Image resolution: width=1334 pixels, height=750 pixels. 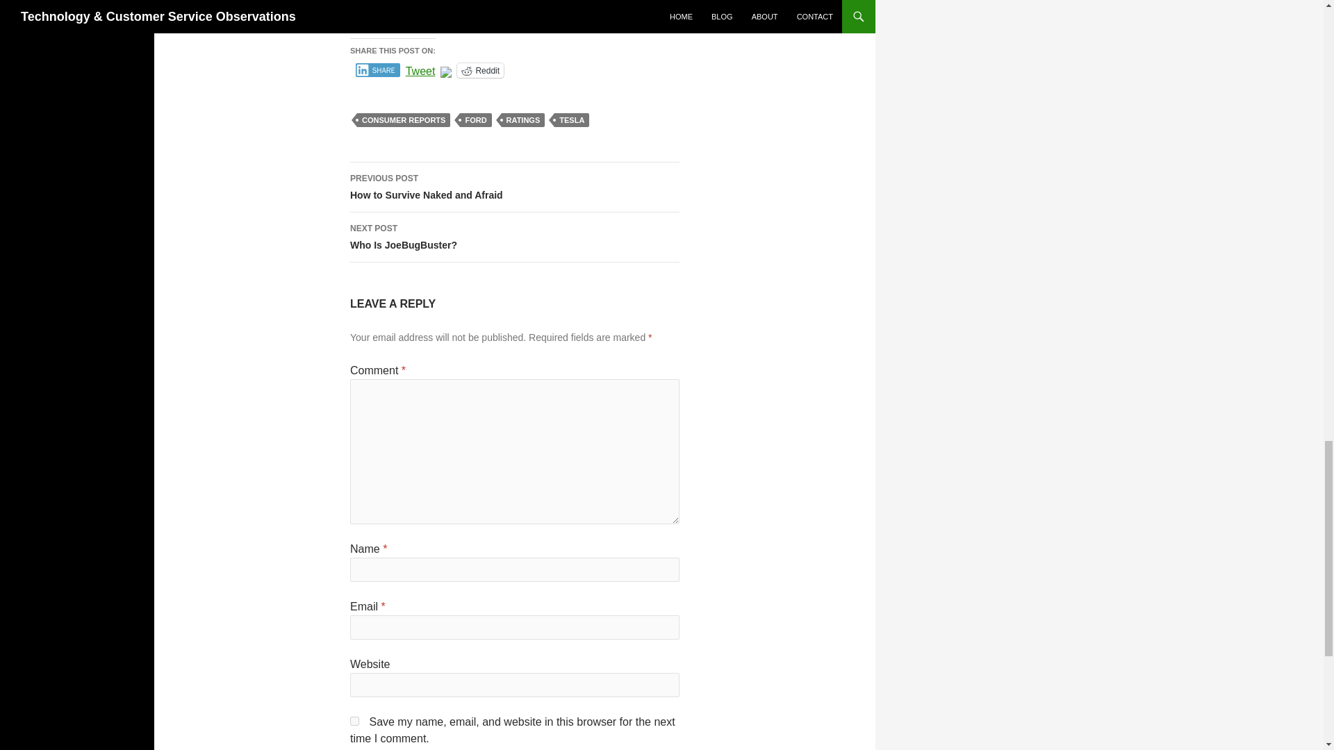 I want to click on yes, so click(x=354, y=721).